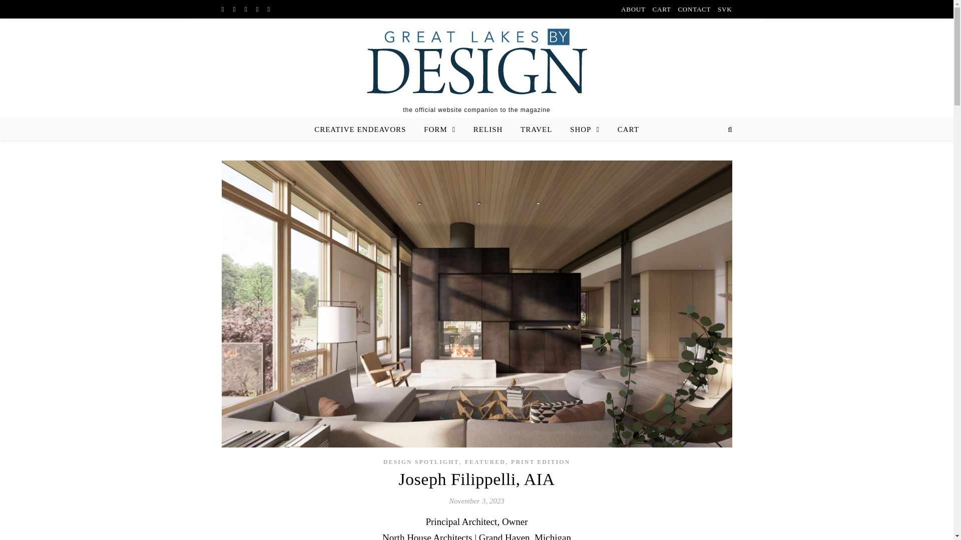  I want to click on TRAVEL, so click(536, 129).